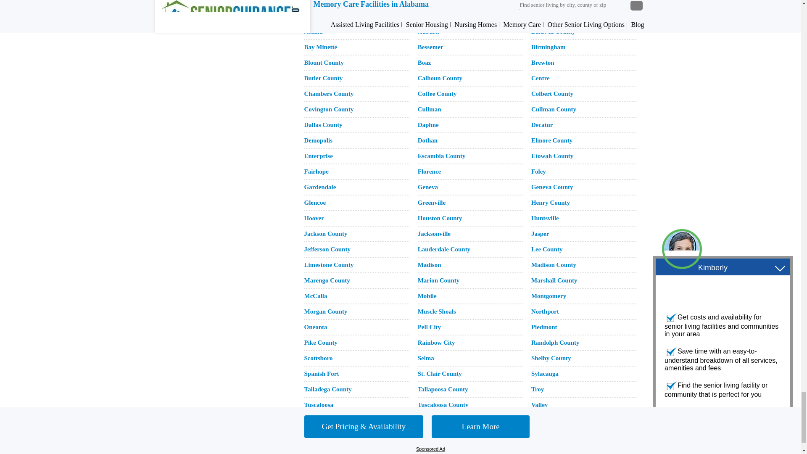  What do you see at coordinates (553, 31) in the screenshot?
I see `Baldwin County` at bounding box center [553, 31].